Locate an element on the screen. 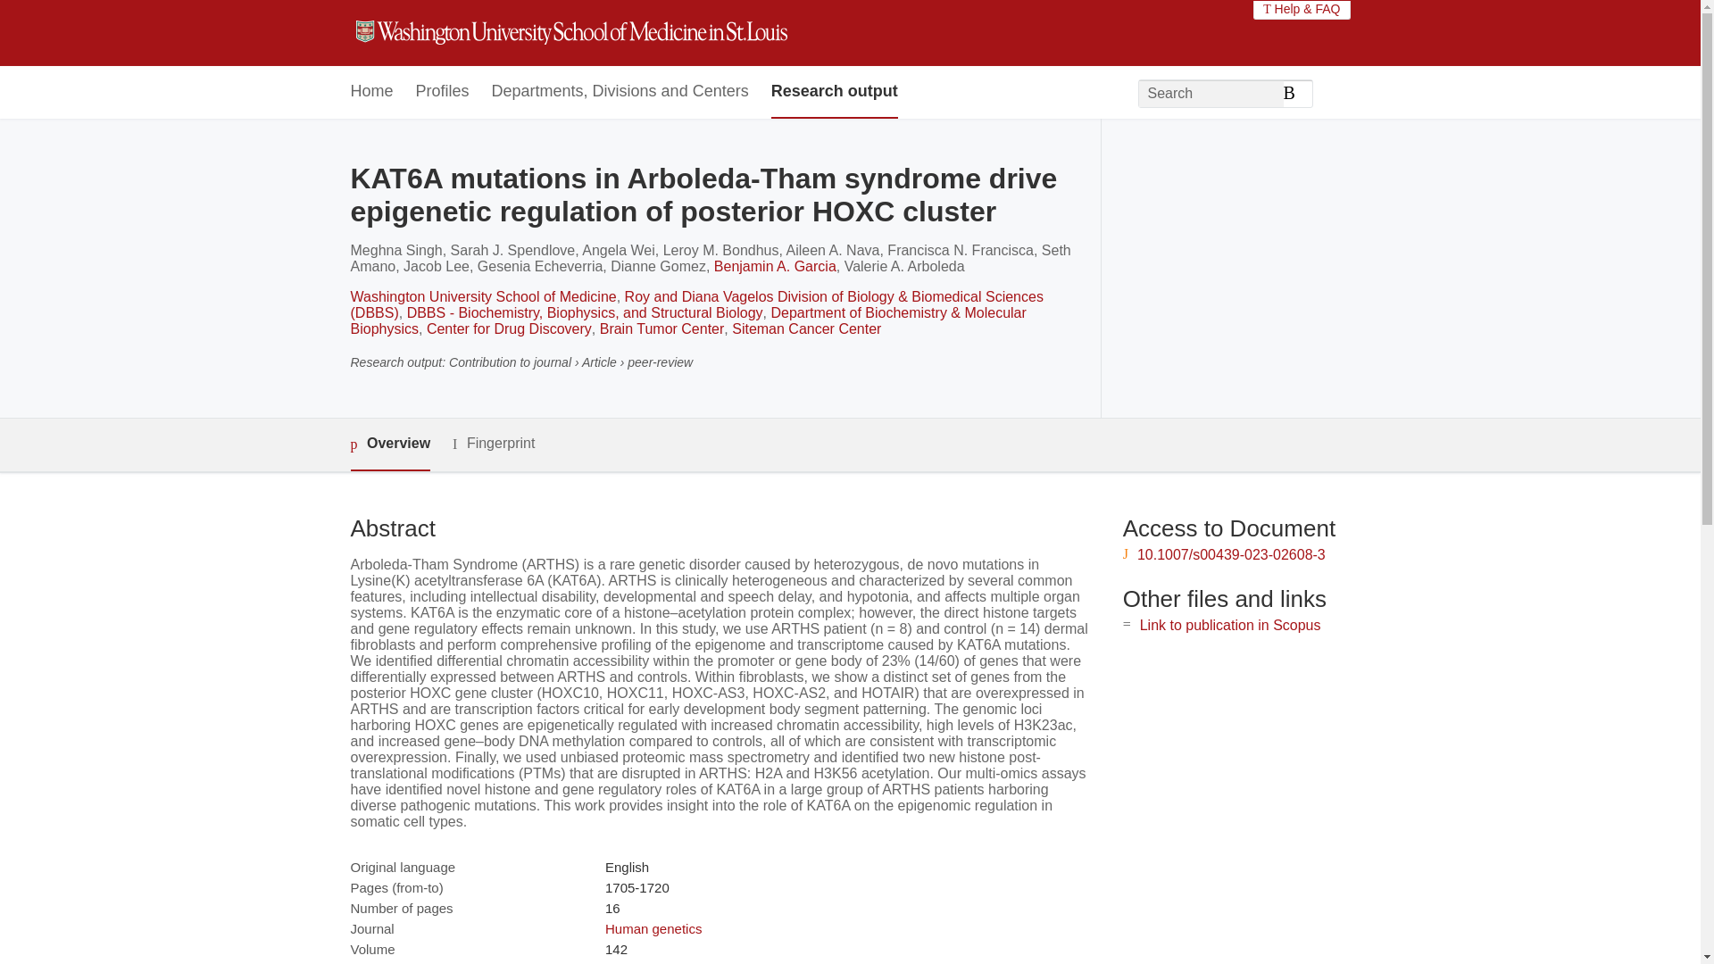  Profiles is located at coordinates (443, 92).